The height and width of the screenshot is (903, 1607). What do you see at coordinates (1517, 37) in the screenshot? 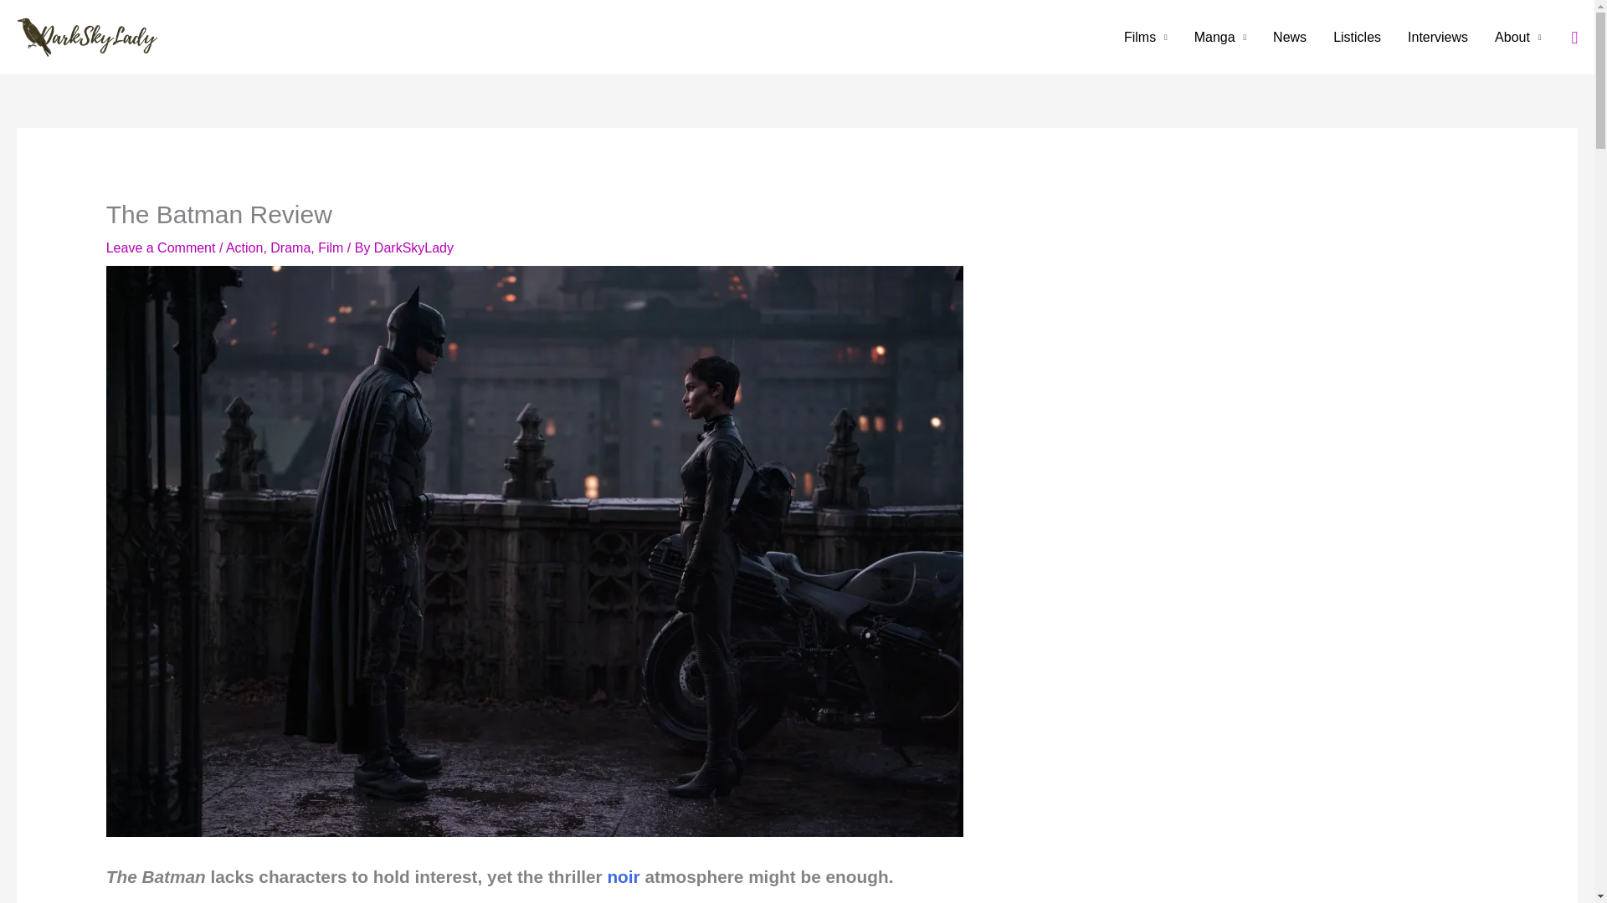
I see `About` at bounding box center [1517, 37].